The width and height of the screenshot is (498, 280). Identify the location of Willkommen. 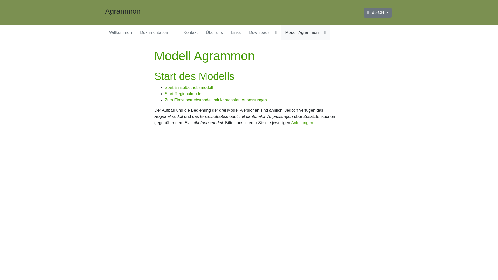
(120, 33).